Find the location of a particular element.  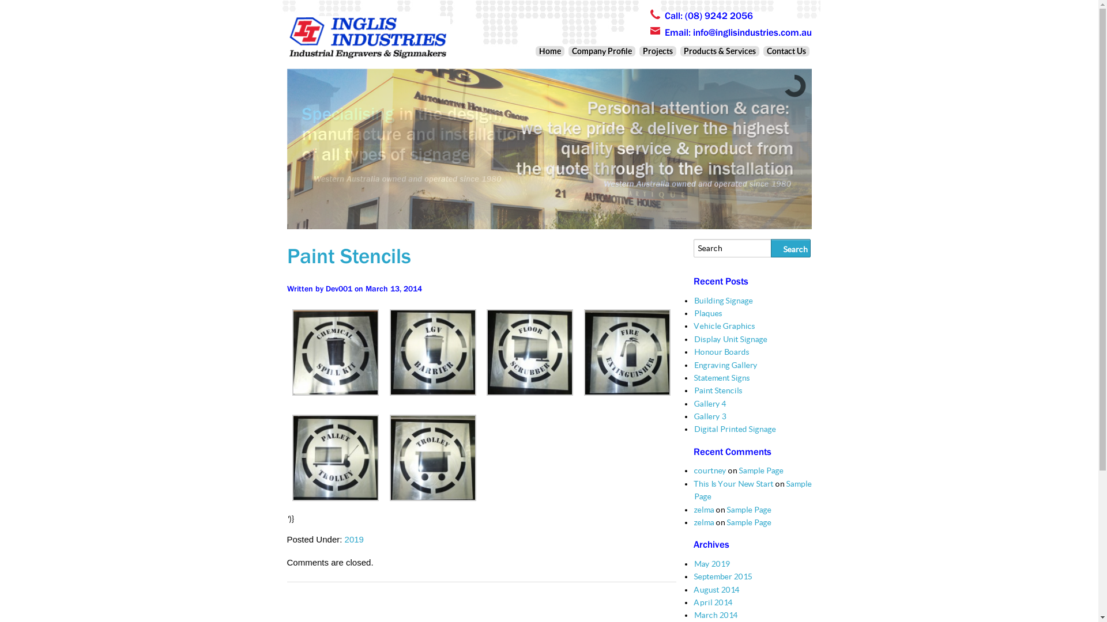

Search is located at coordinates (790, 248).